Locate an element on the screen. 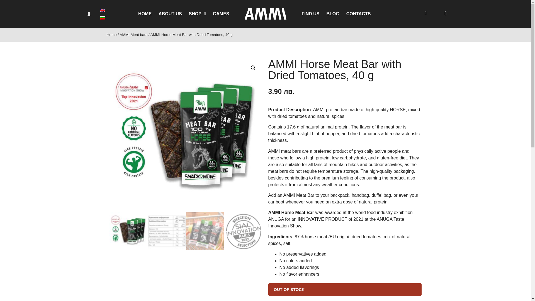 This screenshot has width=535, height=301. FIND US is located at coordinates (310, 14).